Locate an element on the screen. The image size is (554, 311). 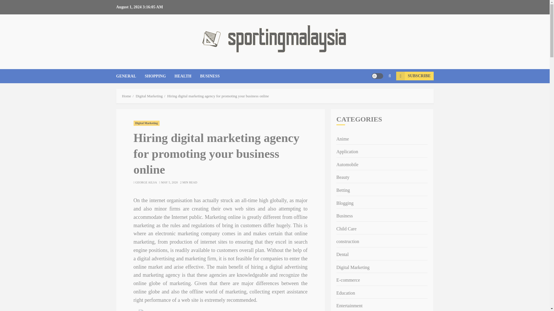
Education is located at coordinates (346, 293).